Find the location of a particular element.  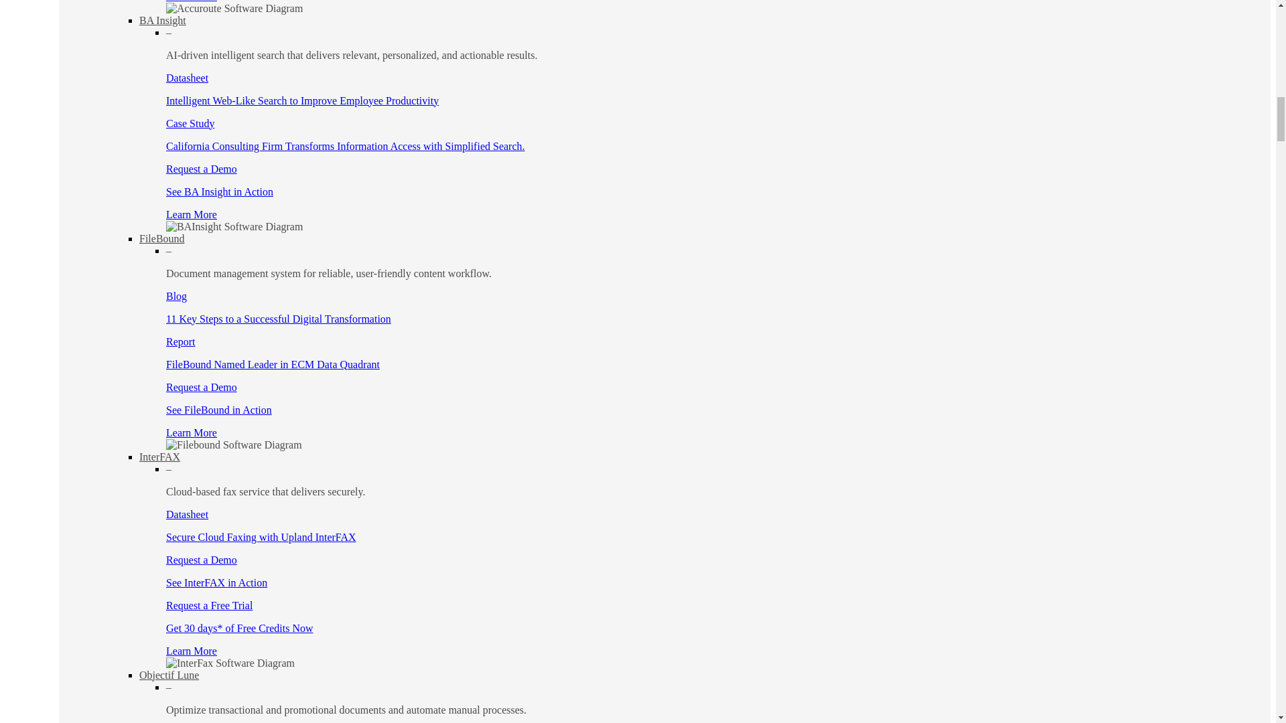

Learn More is located at coordinates (192, 214).